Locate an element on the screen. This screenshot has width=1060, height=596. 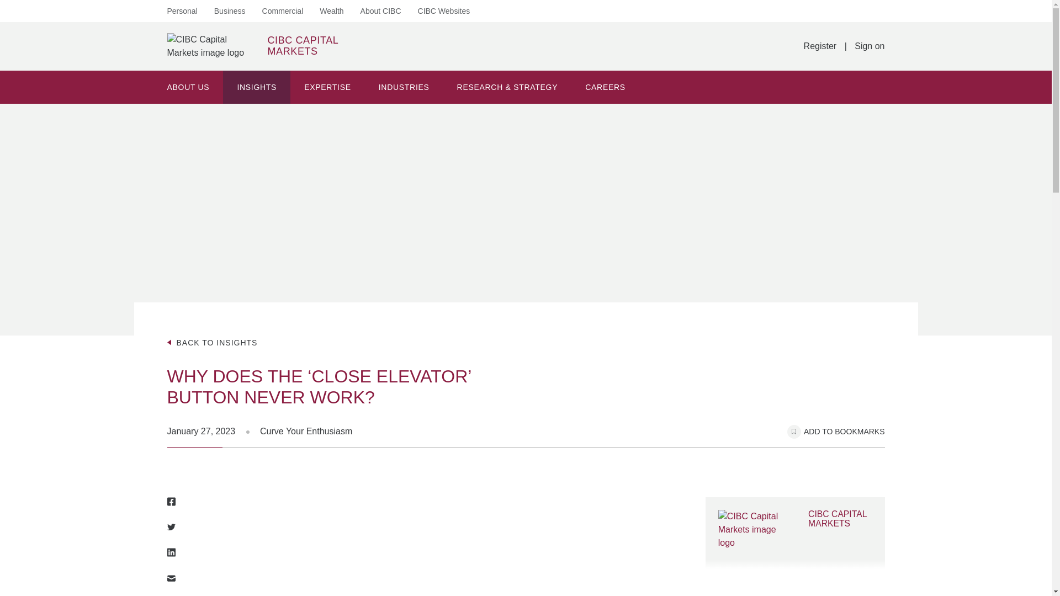
Personal is located at coordinates (444, 11).